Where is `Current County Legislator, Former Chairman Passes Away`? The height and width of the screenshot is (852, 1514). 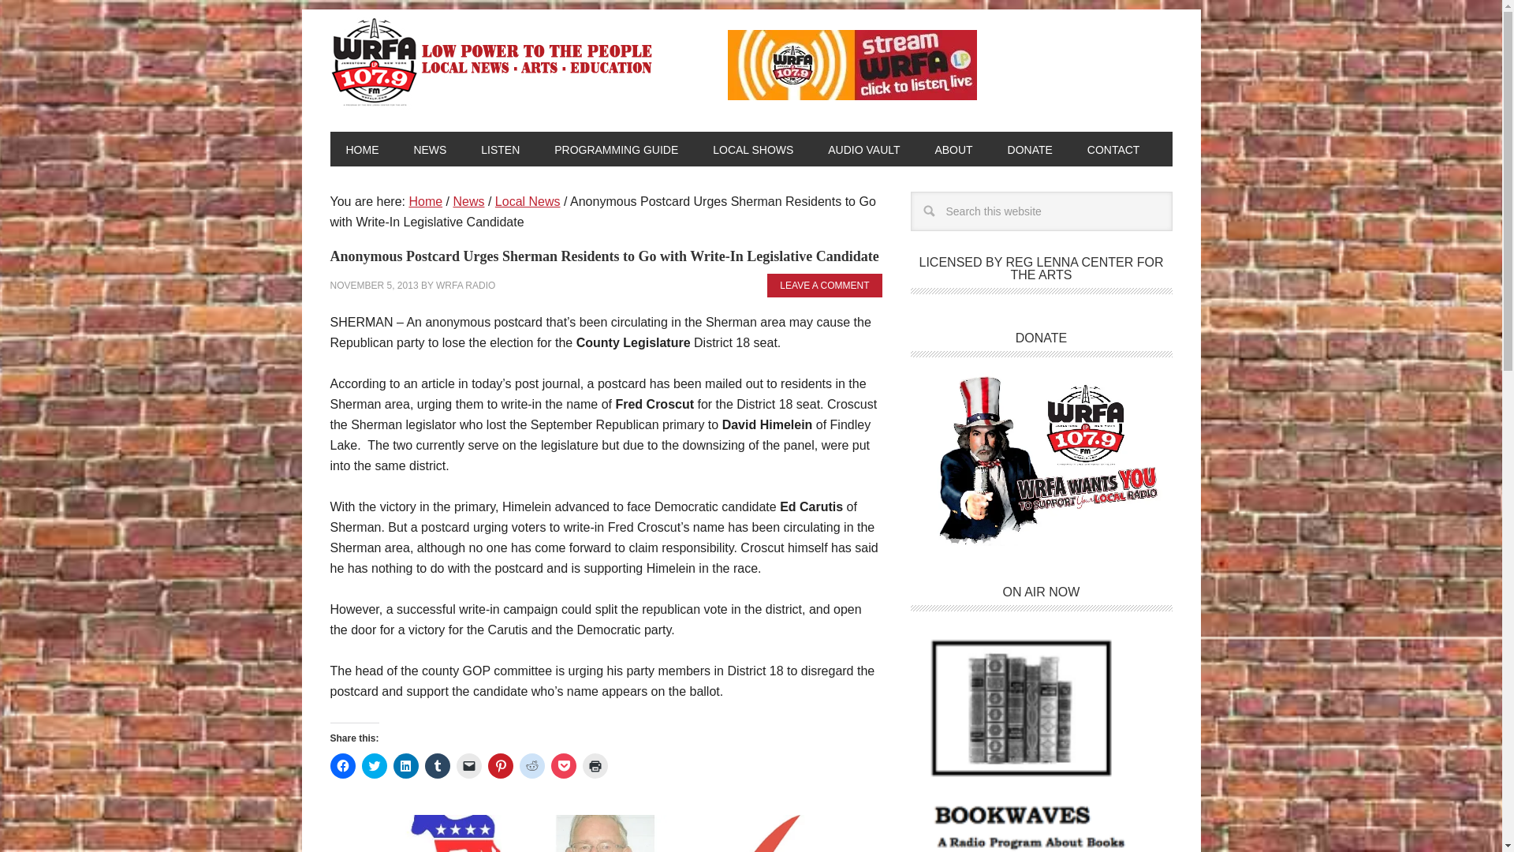 Current County Legislator, Former Chairman Passes Away is located at coordinates (602, 833).